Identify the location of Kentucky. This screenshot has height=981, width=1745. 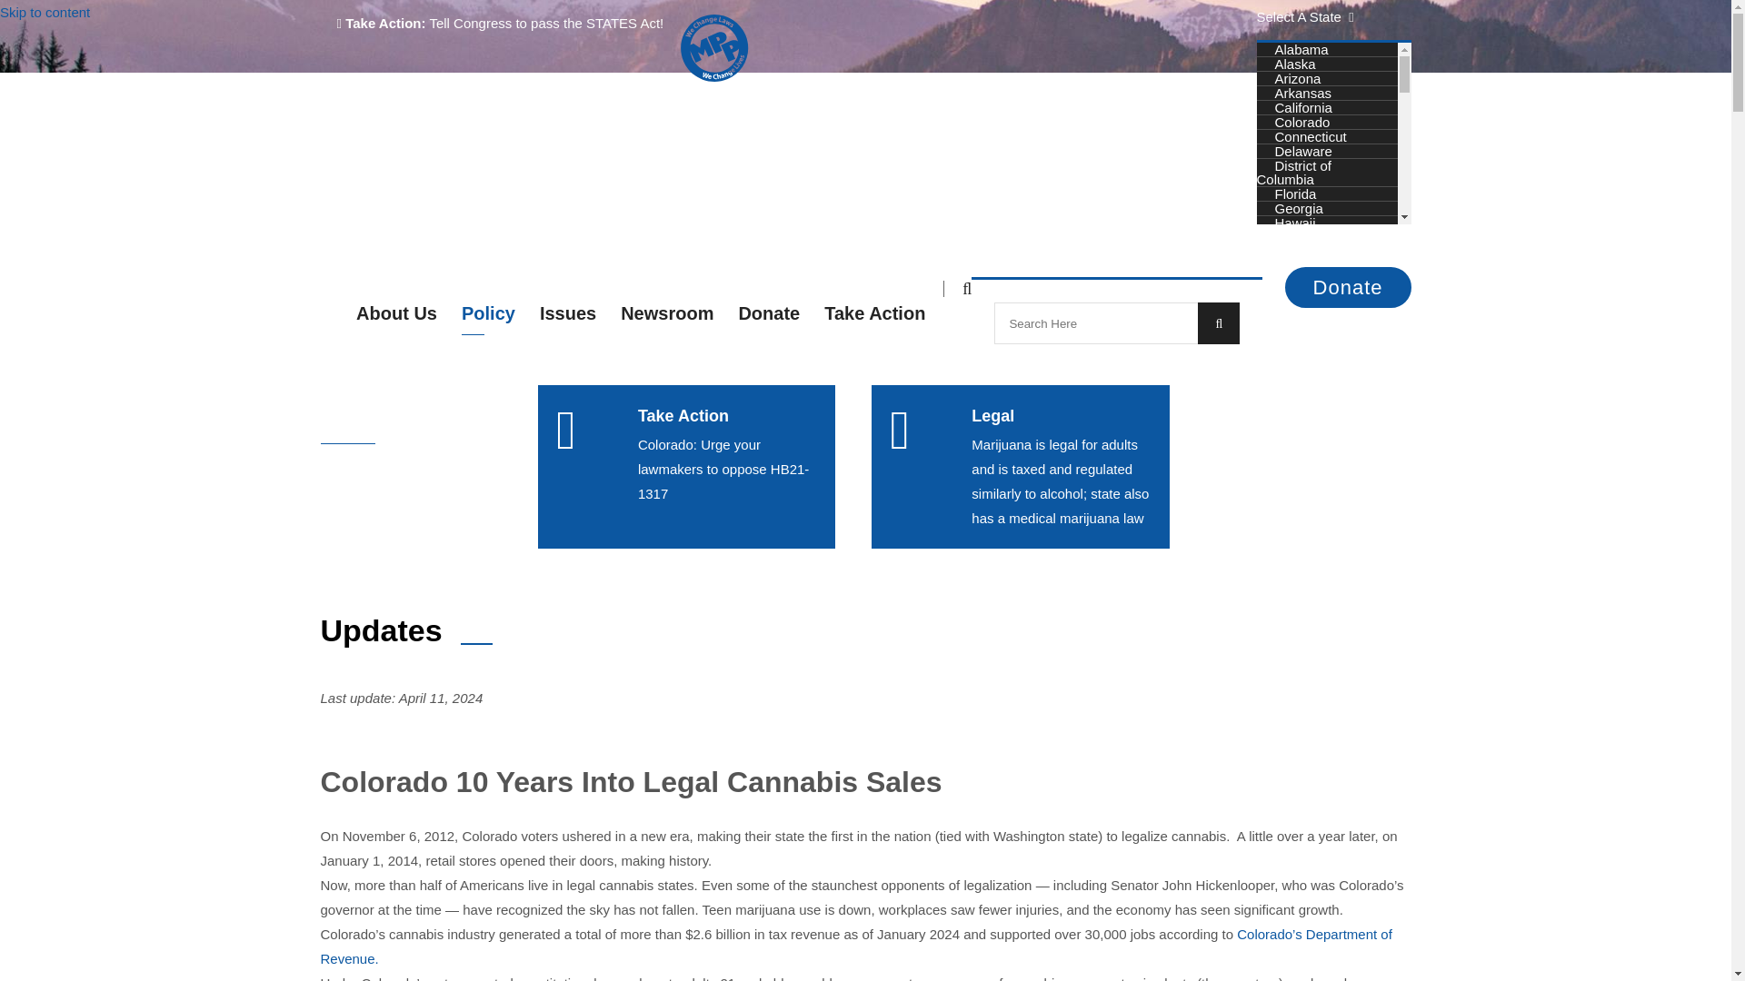
(1302, 309).